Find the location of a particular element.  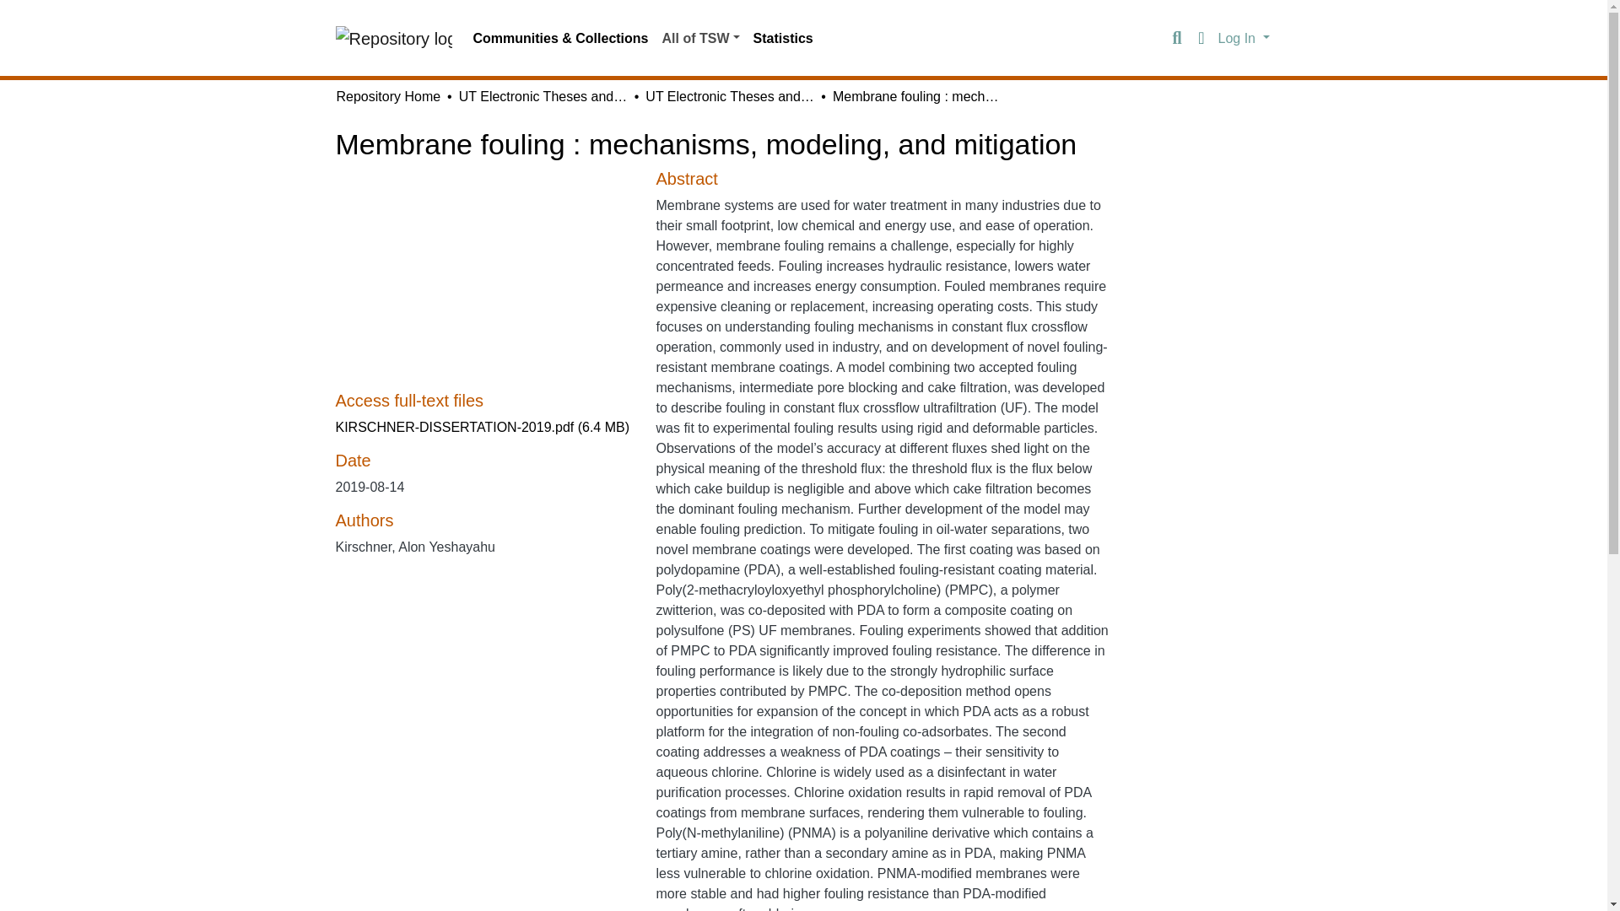

UT Electronic Theses and Dissertations is located at coordinates (729, 96).